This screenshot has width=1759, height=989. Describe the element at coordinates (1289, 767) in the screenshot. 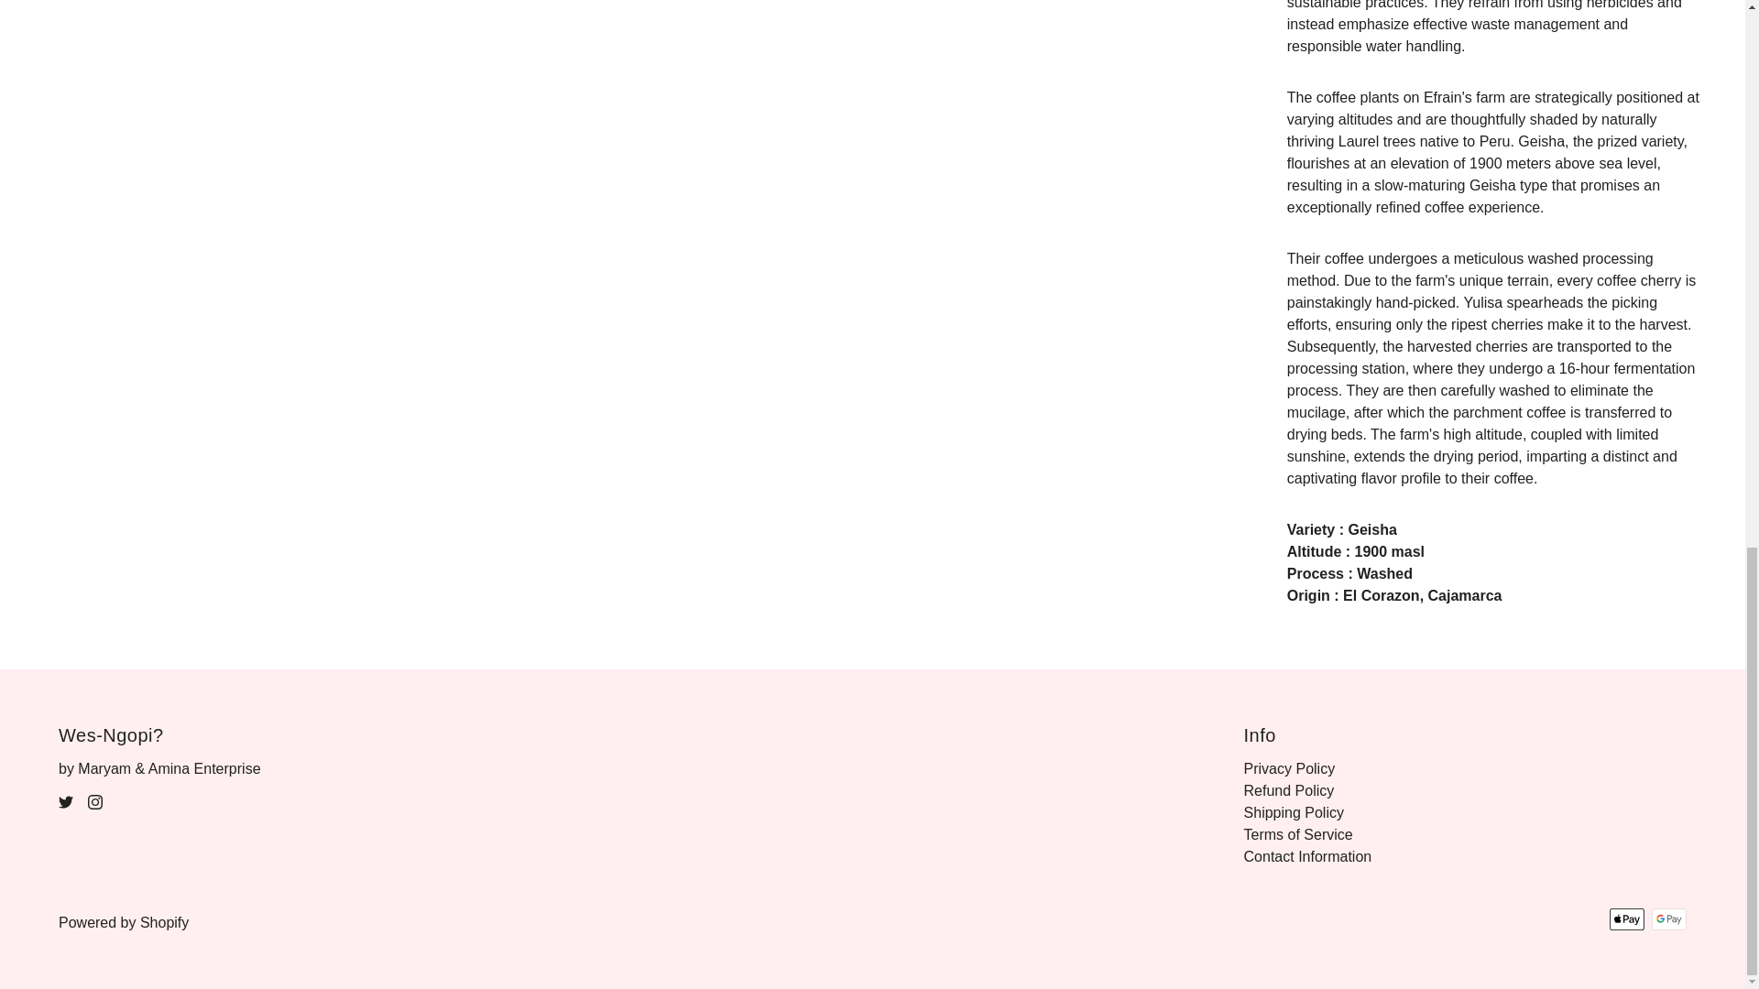

I see `Privacy Policy` at that location.